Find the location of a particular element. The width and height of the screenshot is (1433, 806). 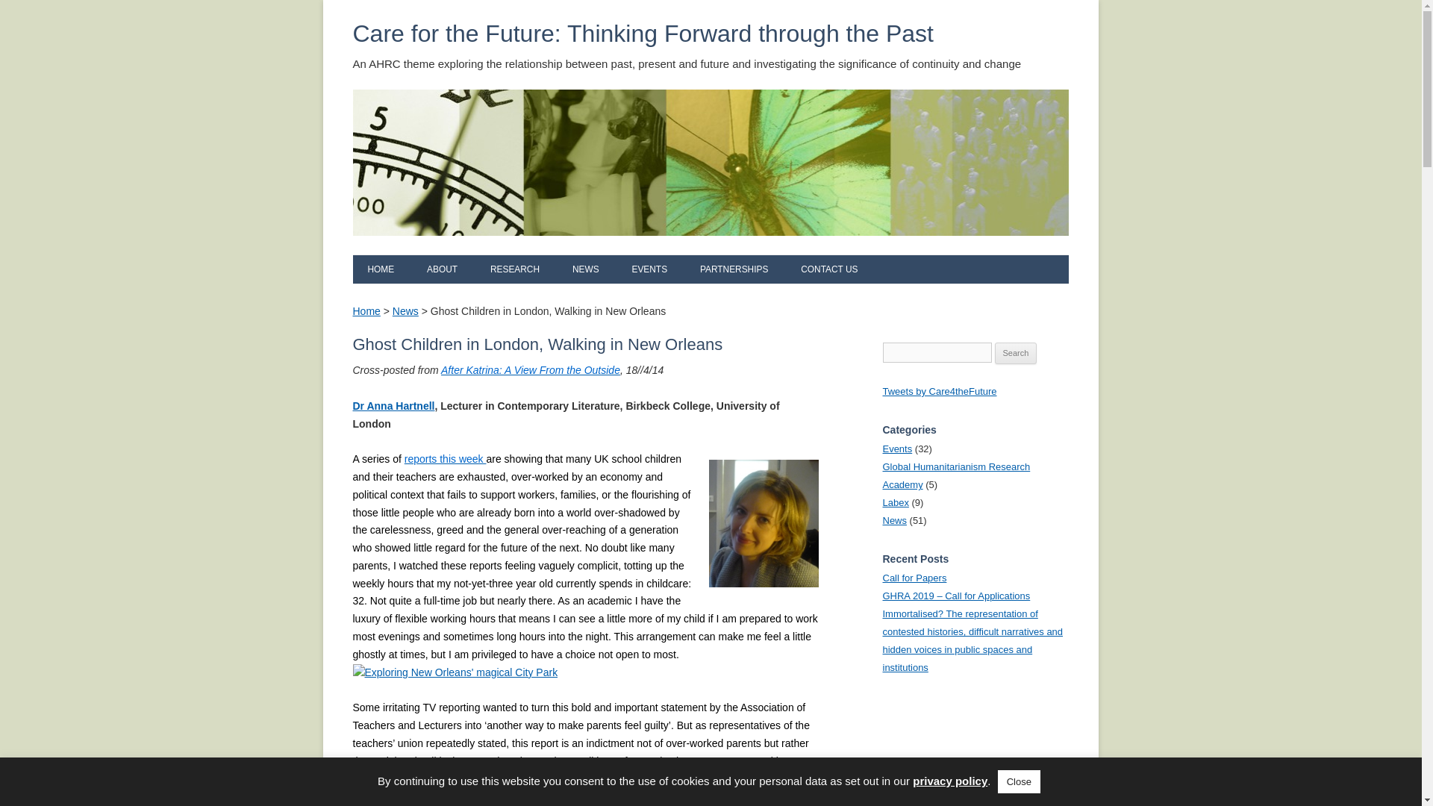

ABOUT is located at coordinates (442, 269).